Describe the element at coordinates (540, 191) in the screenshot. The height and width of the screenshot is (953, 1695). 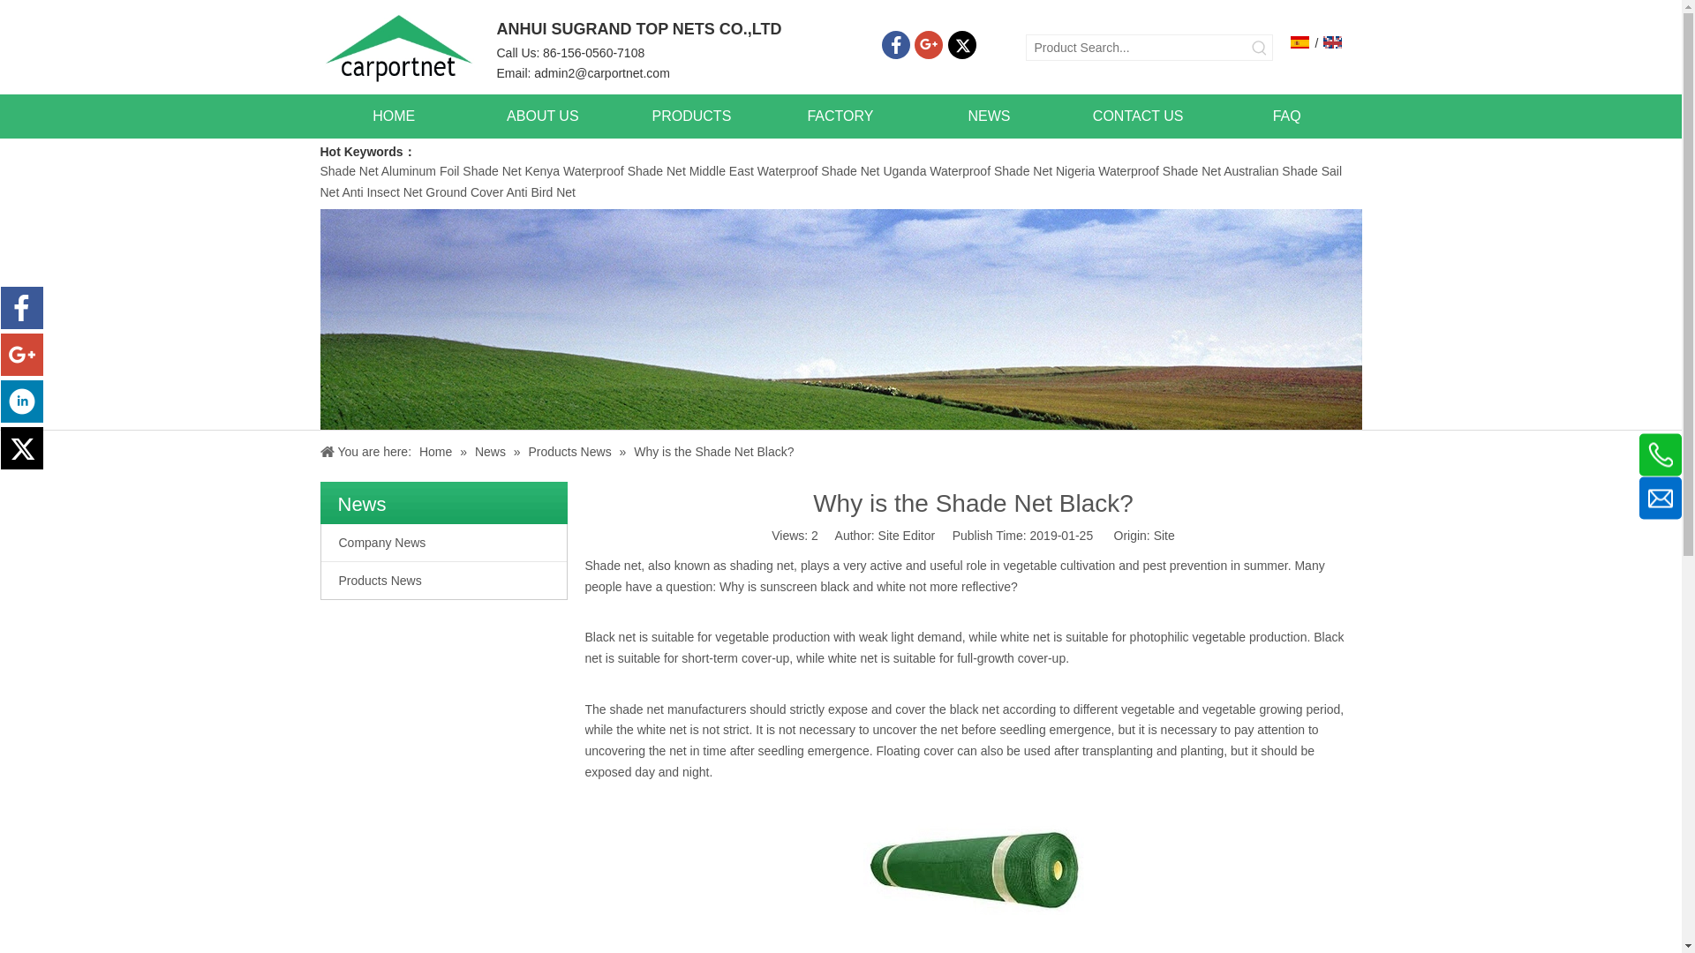
I see `Anti Bird Net` at that location.